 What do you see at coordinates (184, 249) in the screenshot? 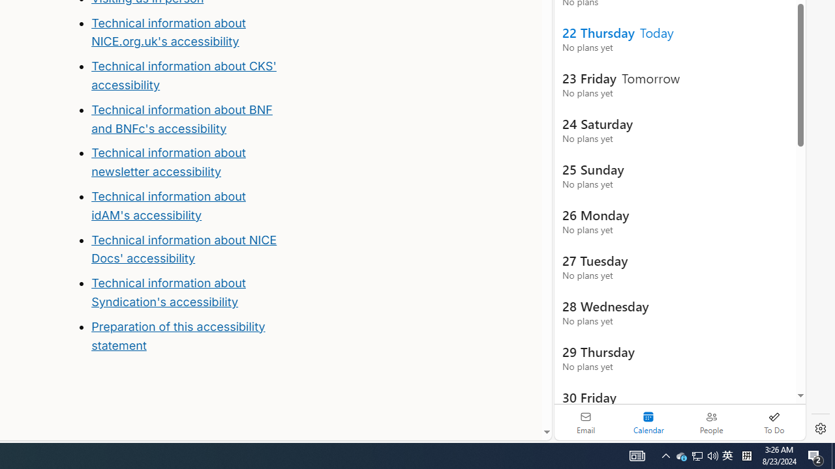
I see `Technical information about NICE Docs' accessibility` at bounding box center [184, 249].